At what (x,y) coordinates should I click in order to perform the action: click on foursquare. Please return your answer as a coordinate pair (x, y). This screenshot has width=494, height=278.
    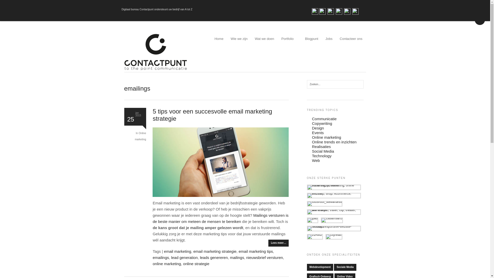
    Looking at the image, I should click on (356, 11).